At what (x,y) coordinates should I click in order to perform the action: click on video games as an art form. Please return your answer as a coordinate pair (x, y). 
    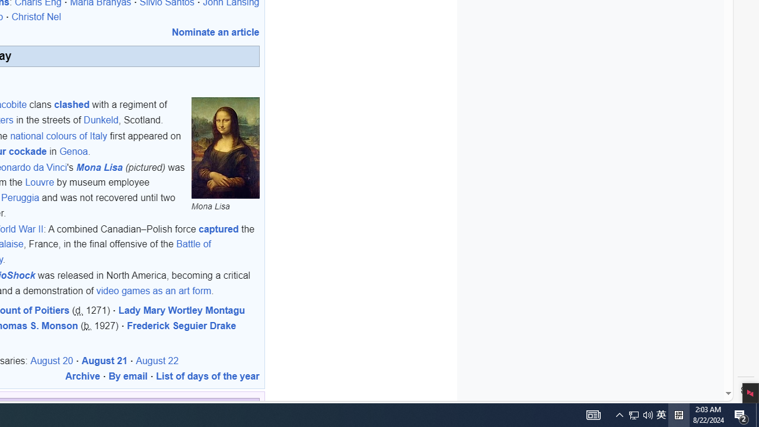
    Looking at the image, I should click on (154, 290).